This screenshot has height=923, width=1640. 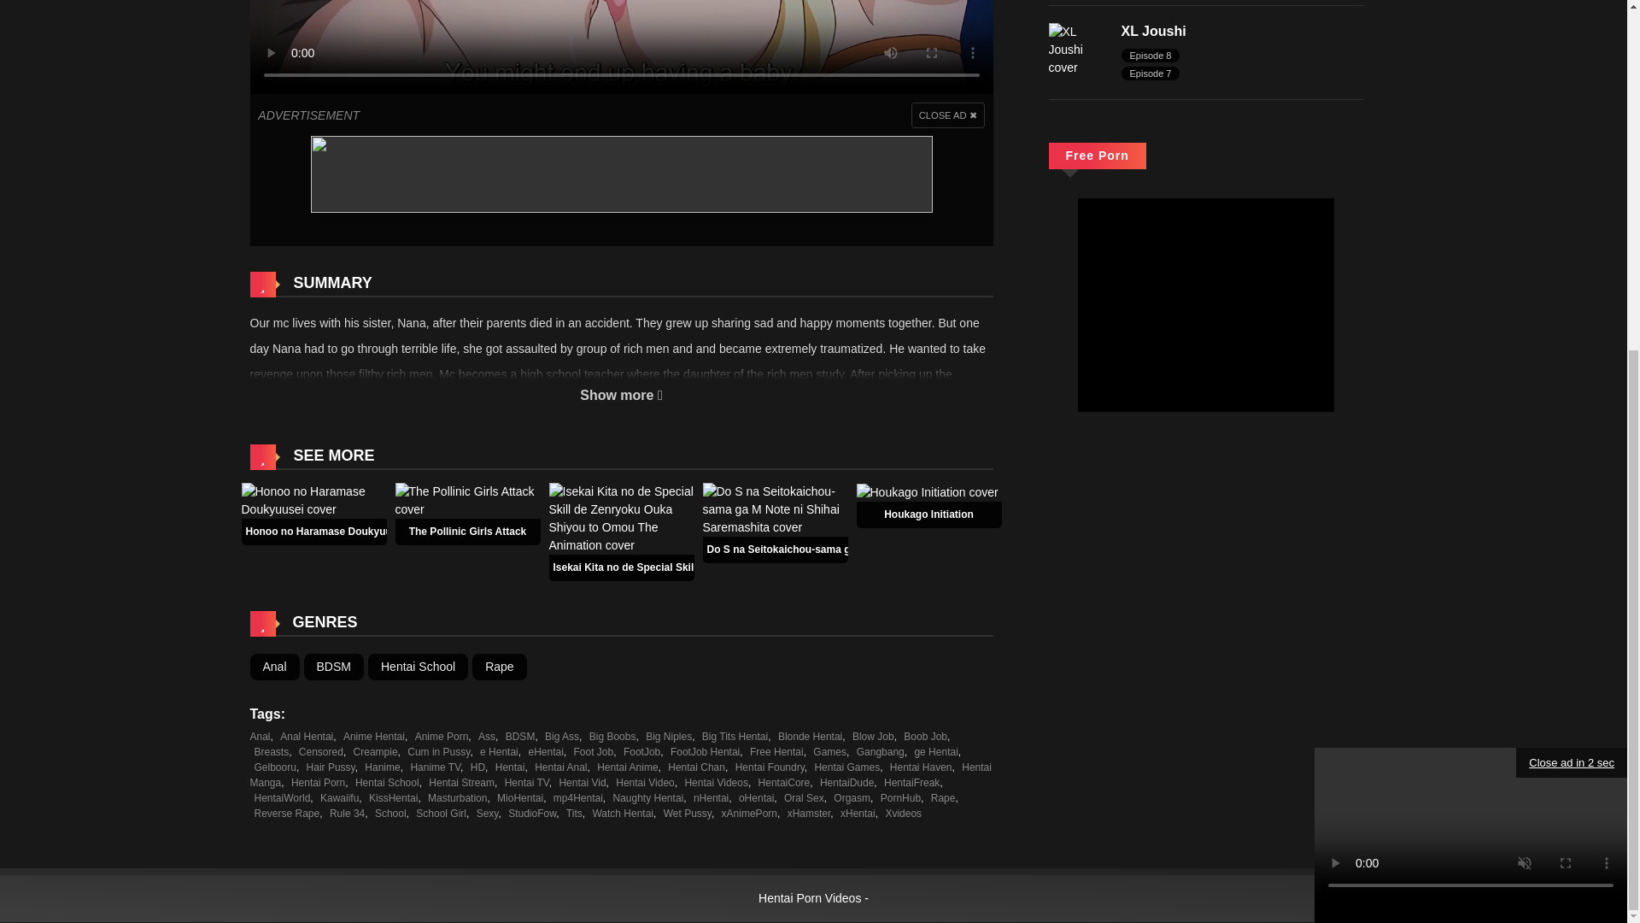 I want to click on The Pollinic Girls Attack, so click(x=467, y=531).